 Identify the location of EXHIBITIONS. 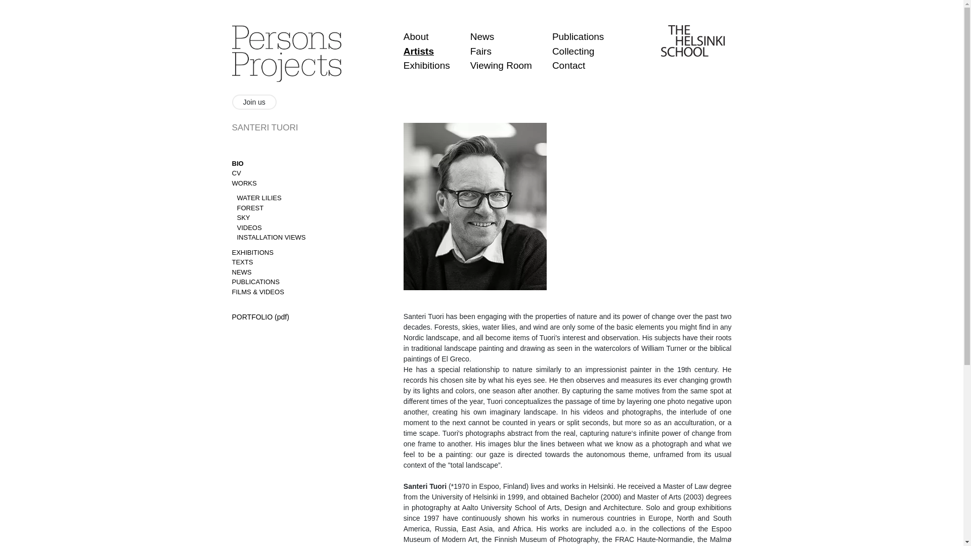
(252, 252).